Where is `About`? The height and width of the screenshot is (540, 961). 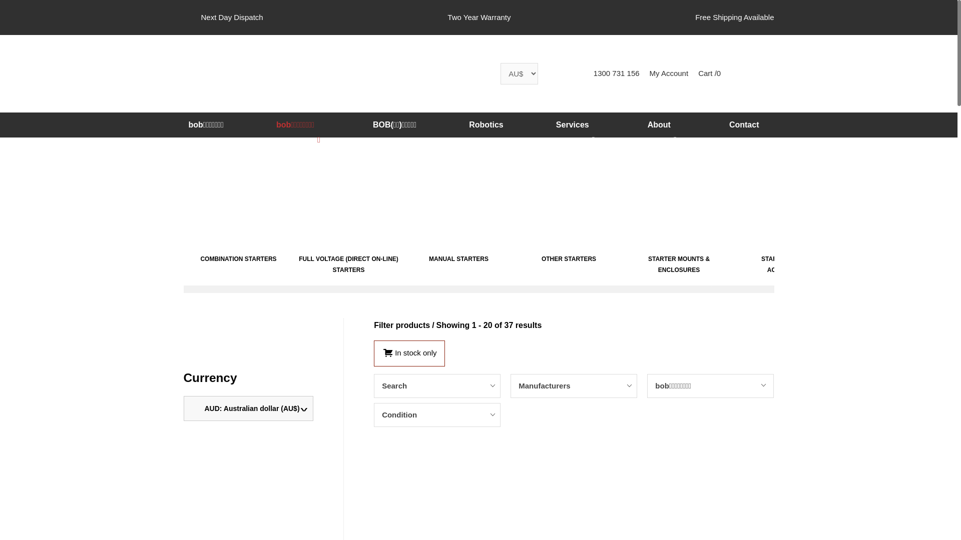 About is located at coordinates (662, 125).